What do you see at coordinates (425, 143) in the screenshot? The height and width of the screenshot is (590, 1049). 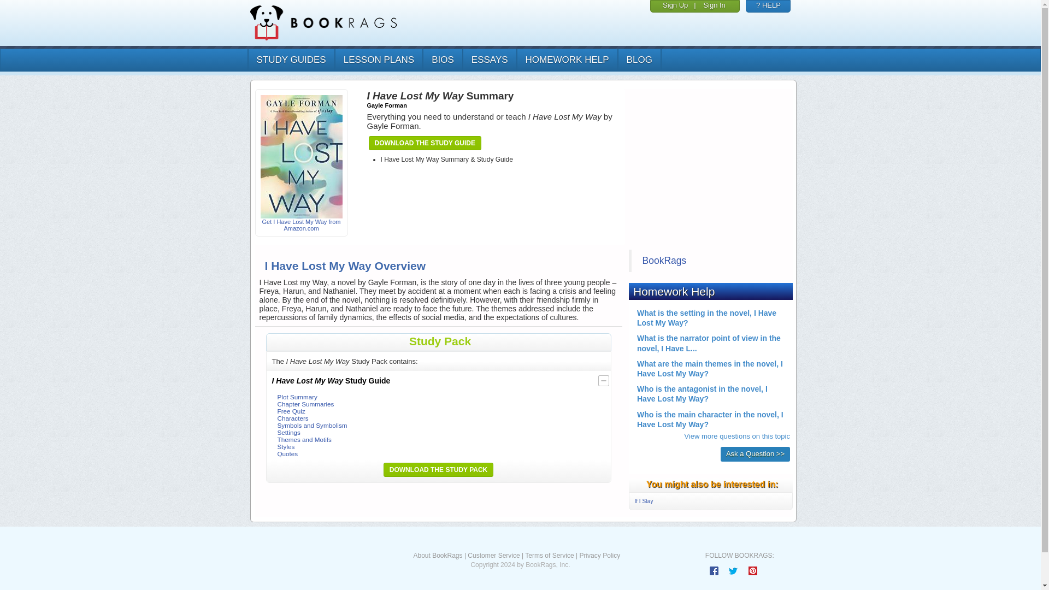 I see `Download the Study Guide` at bounding box center [425, 143].